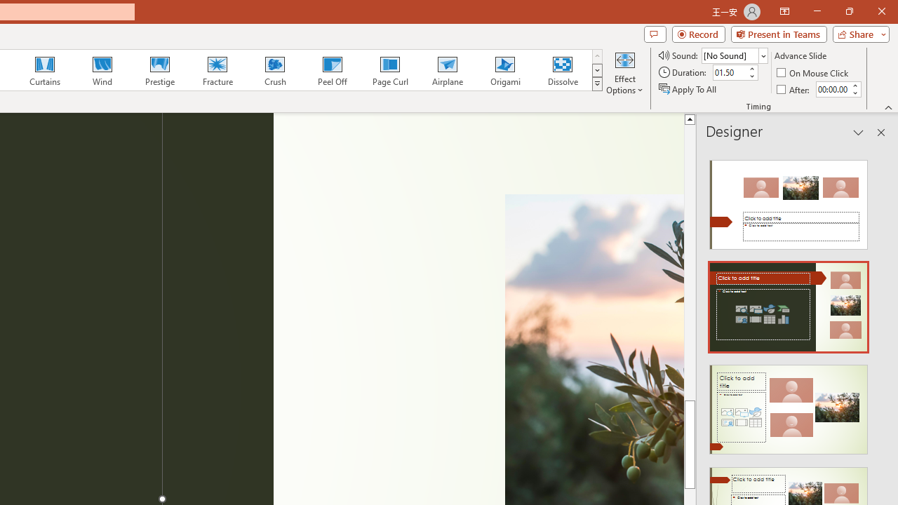 The height and width of the screenshot is (505, 898). I want to click on Sound, so click(734, 55).